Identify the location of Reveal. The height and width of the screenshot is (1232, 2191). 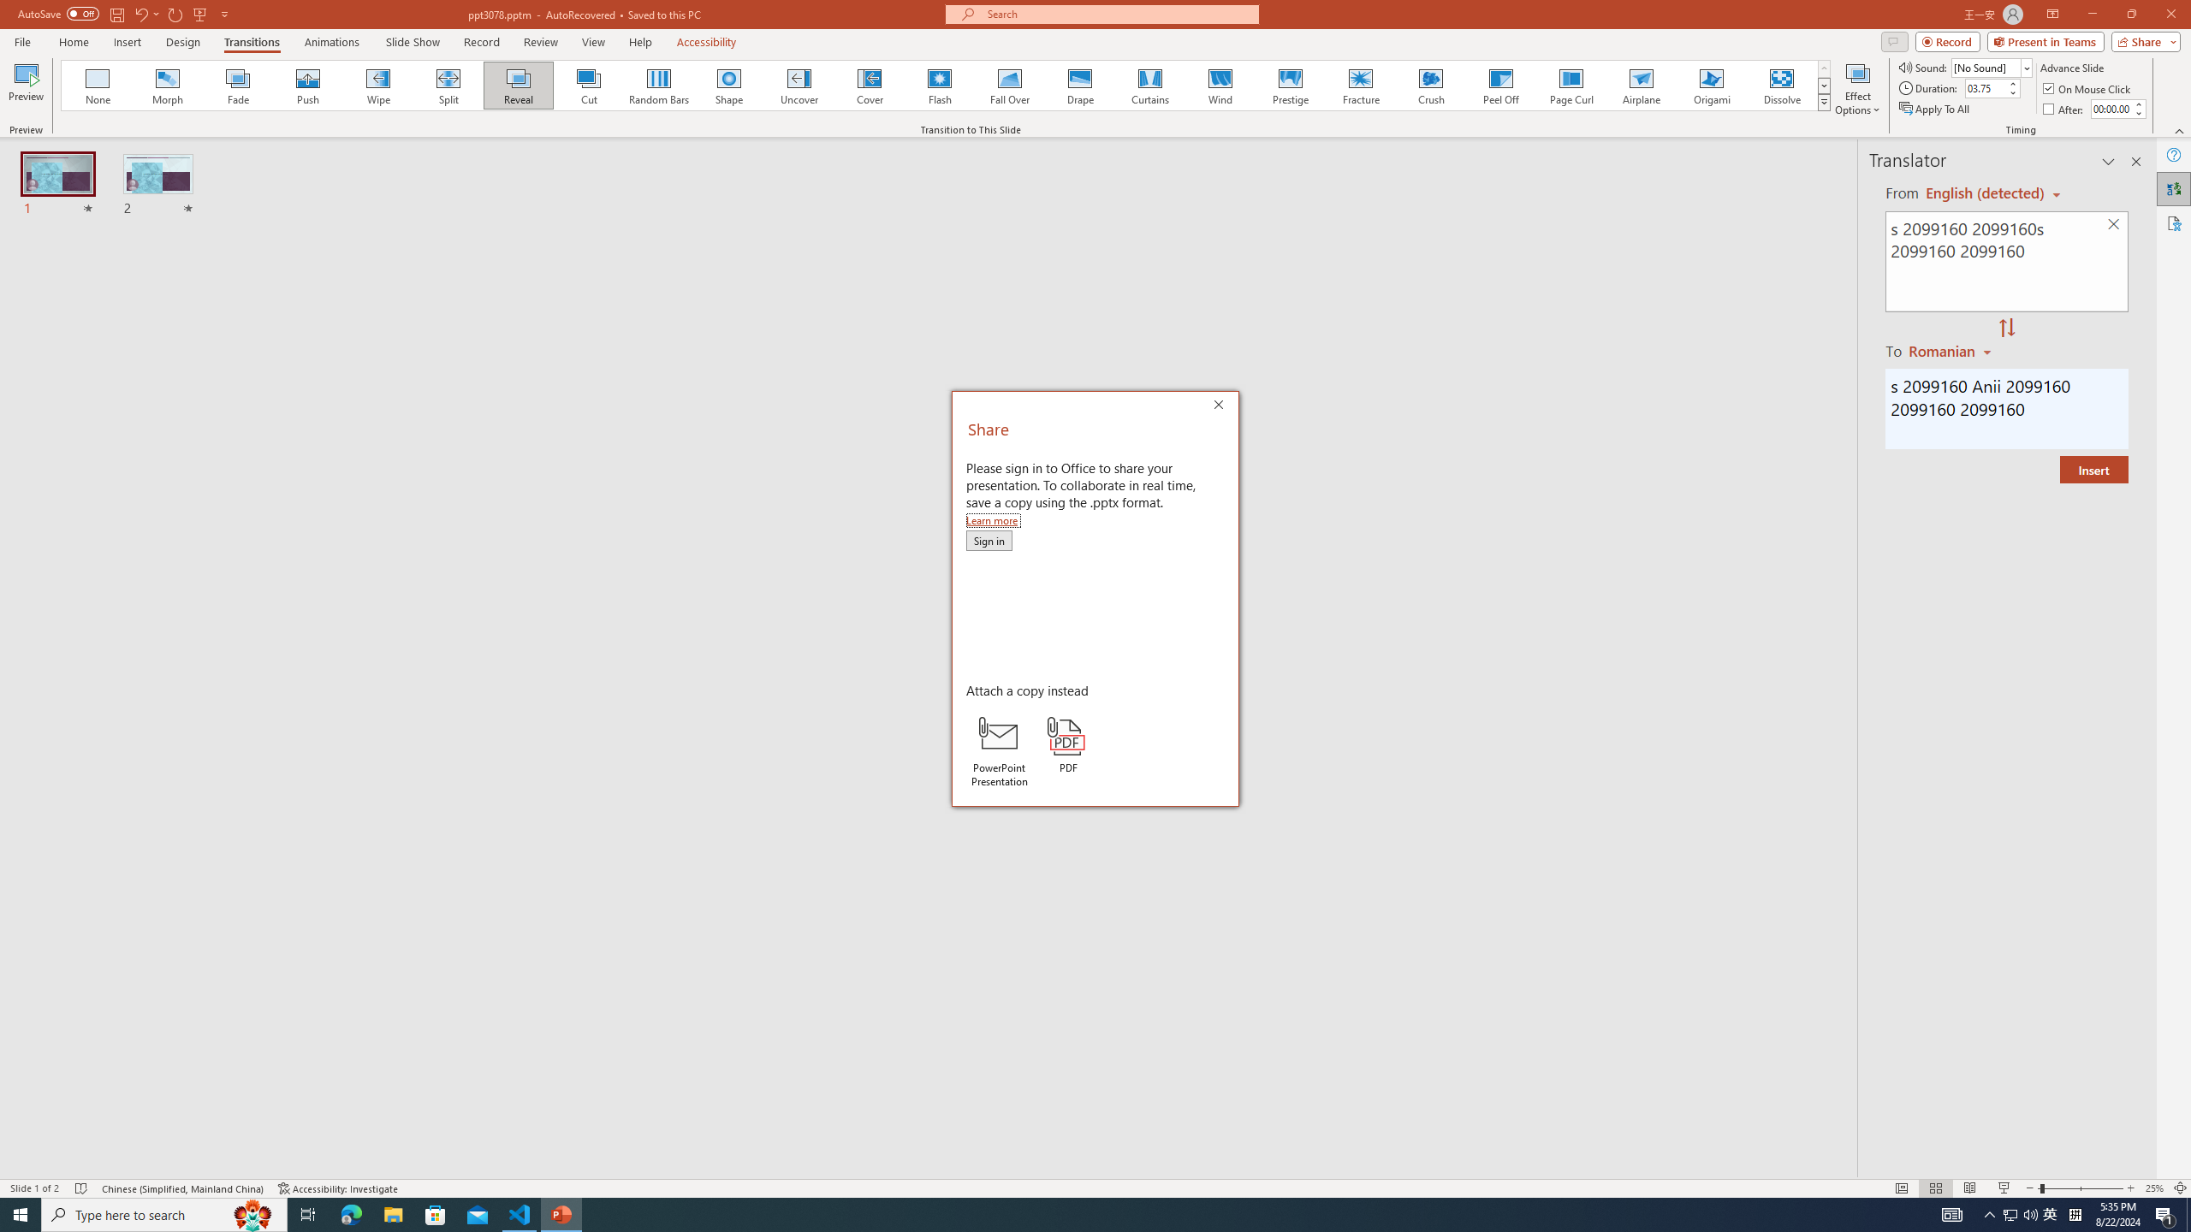
(519, 86).